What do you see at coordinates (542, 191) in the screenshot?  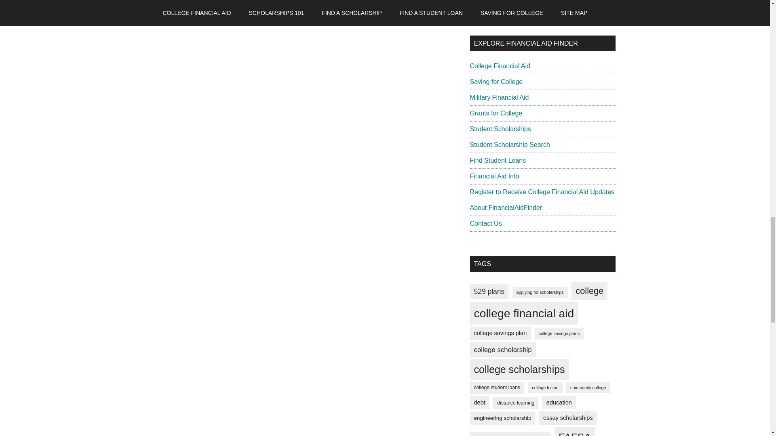 I see `Register to Receive College Financial Aid Updates` at bounding box center [542, 191].